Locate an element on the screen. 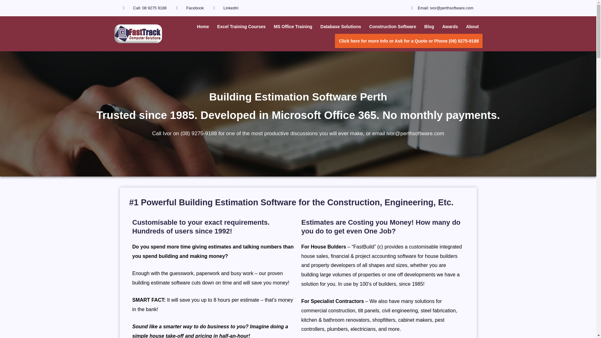 This screenshot has height=338, width=601. About US is located at coordinates (472, 26).